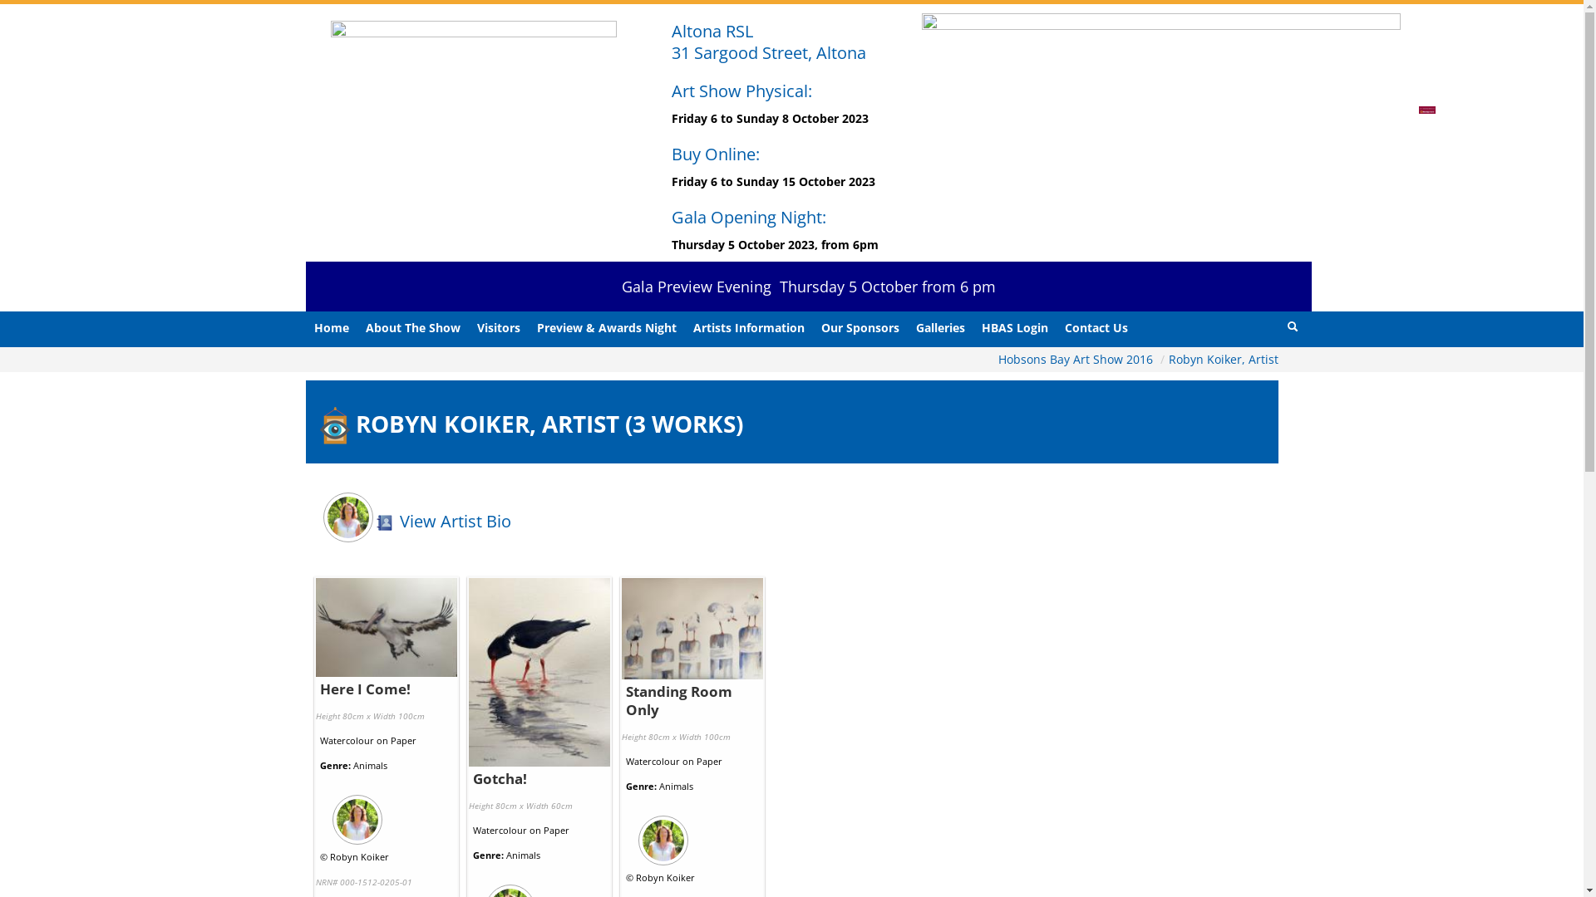 Image resolution: width=1596 pixels, height=897 pixels. What do you see at coordinates (652, 761) in the screenshot?
I see `Watercolour` at bounding box center [652, 761].